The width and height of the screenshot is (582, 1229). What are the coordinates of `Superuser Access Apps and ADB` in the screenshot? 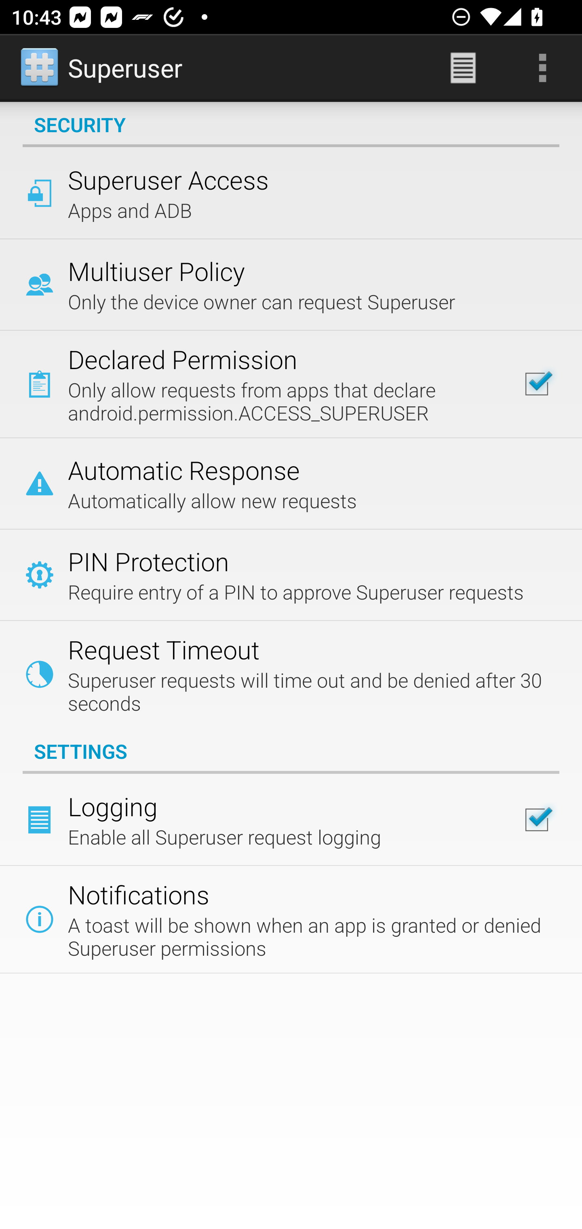 It's located at (291, 192).